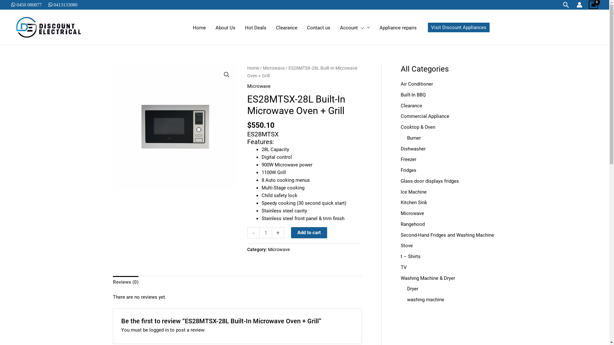  Describe the element at coordinates (255, 28) in the screenshot. I see `Hot Deals` at that location.